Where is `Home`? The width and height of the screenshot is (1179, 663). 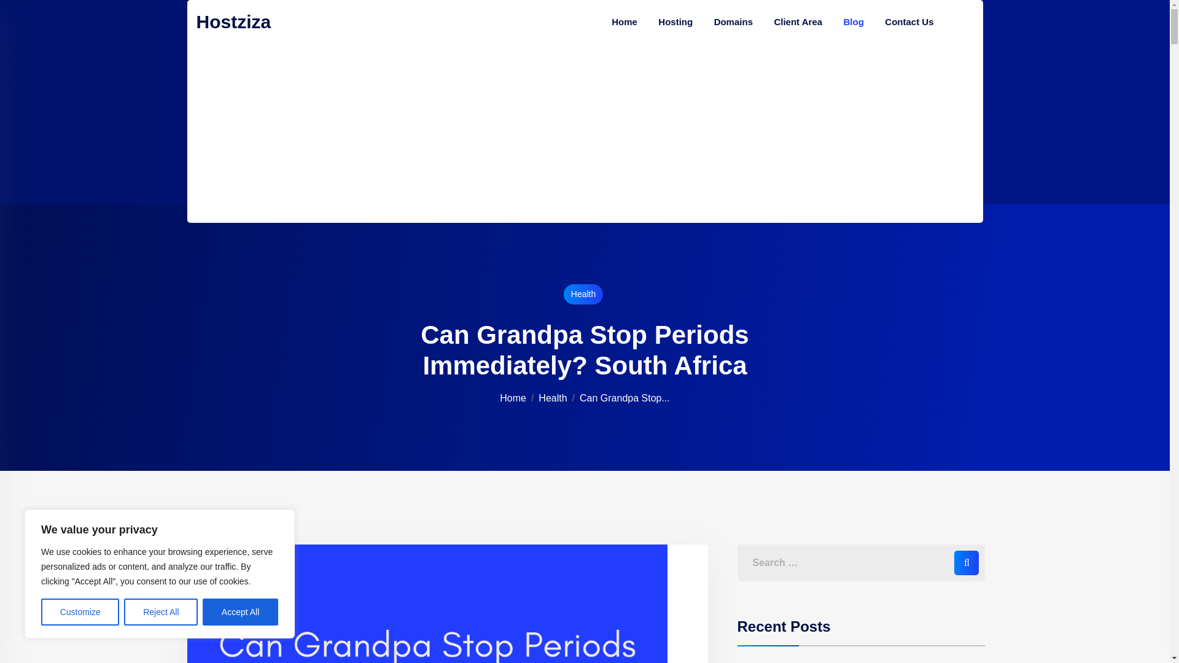 Home is located at coordinates (624, 22).